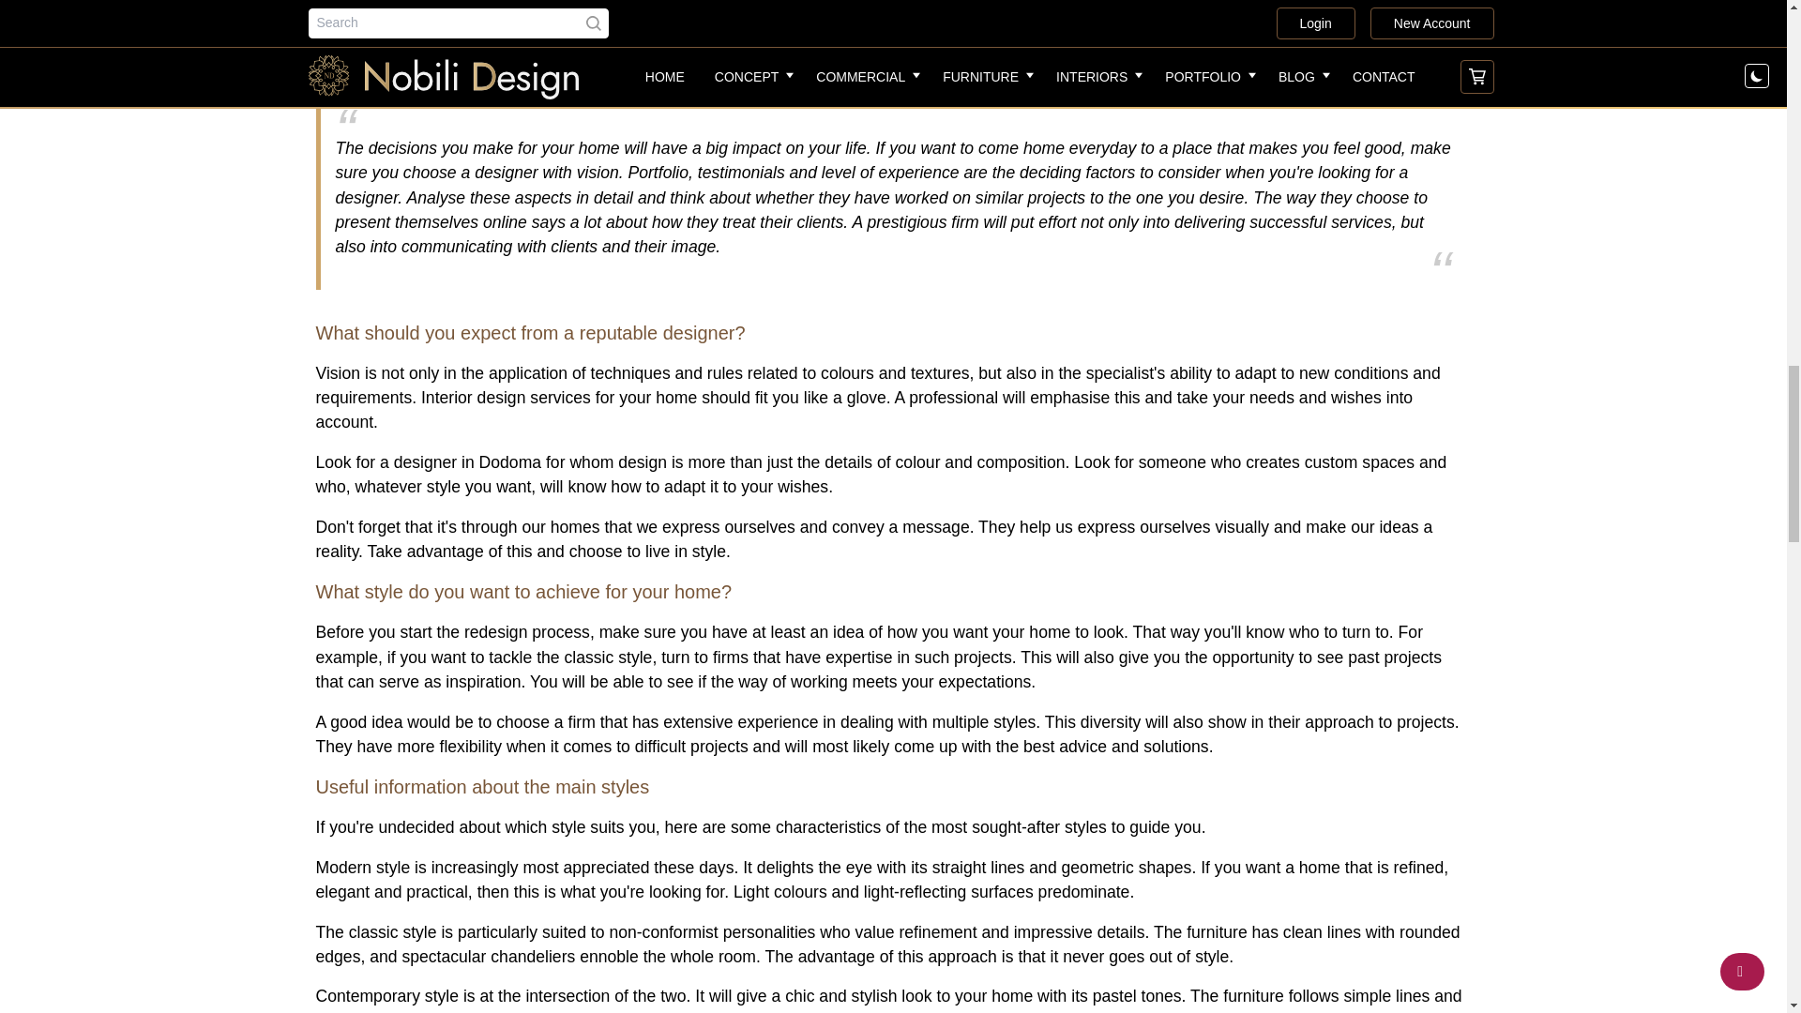 The image size is (1801, 1013). What do you see at coordinates (893, 297) in the screenshot?
I see `What should you expect from a reputable designer?` at bounding box center [893, 297].